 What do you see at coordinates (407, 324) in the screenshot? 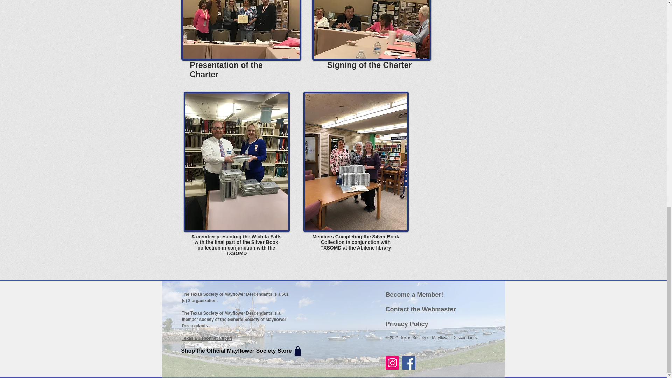
I see `Privacy Policy` at bounding box center [407, 324].